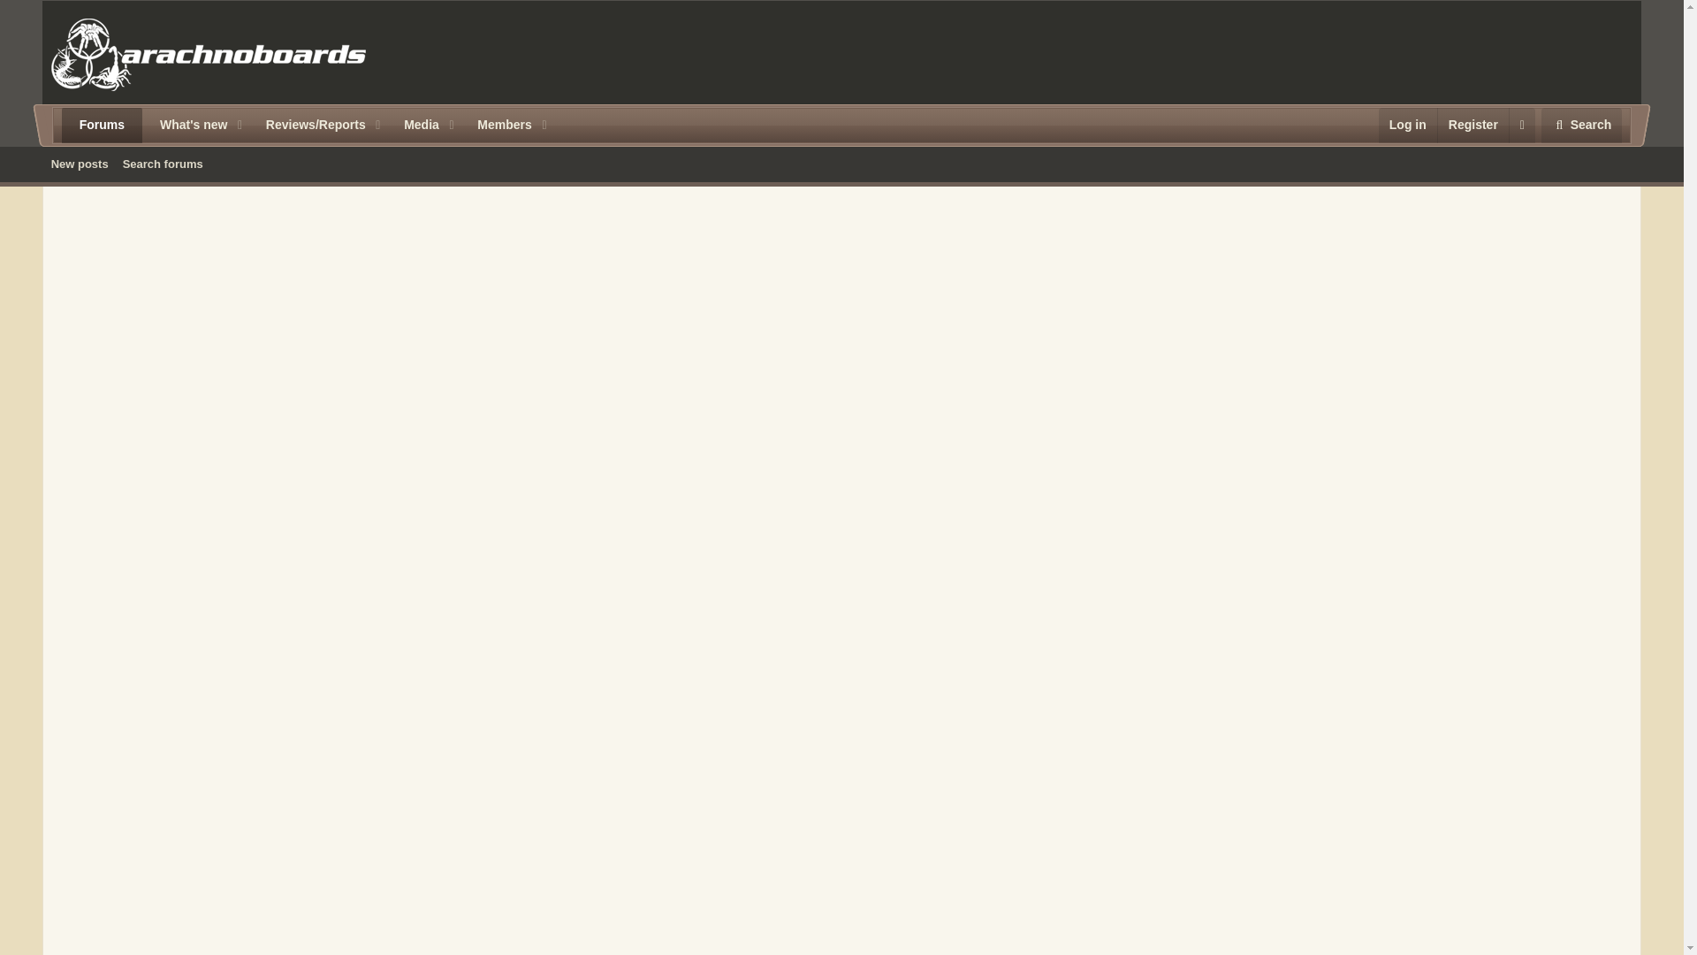 The height and width of the screenshot is (955, 1697). What do you see at coordinates (841, 164) in the screenshot?
I see `Log in` at bounding box center [841, 164].